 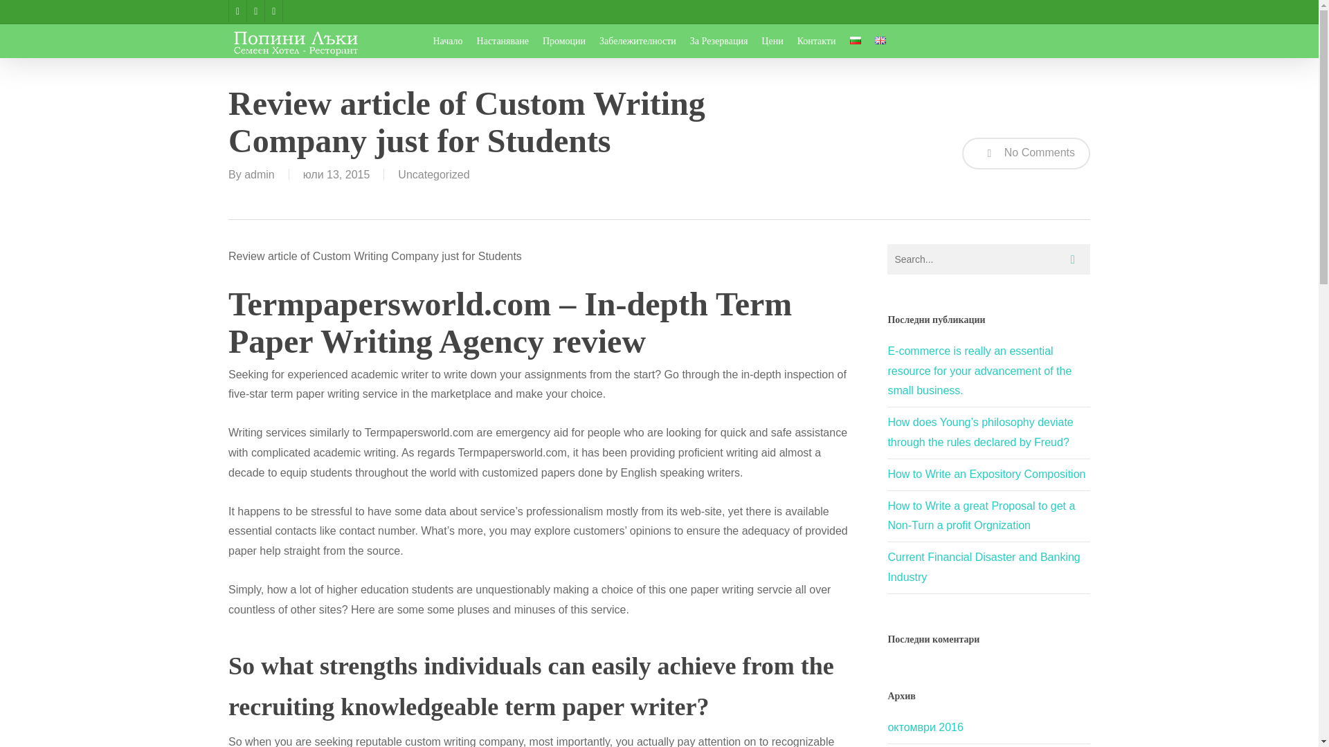 What do you see at coordinates (237, 11) in the screenshot?
I see `facebook` at bounding box center [237, 11].